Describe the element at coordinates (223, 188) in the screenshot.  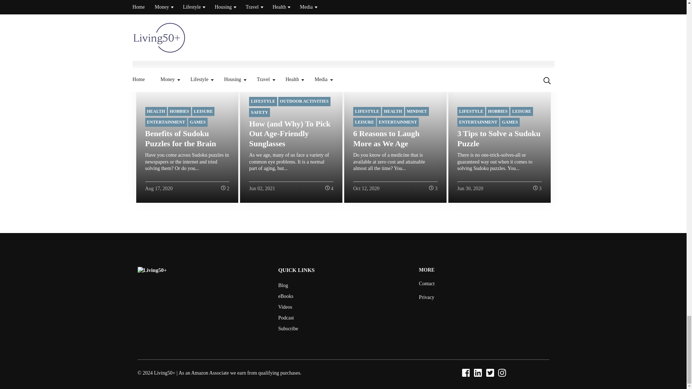
I see `Reading time` at that location.